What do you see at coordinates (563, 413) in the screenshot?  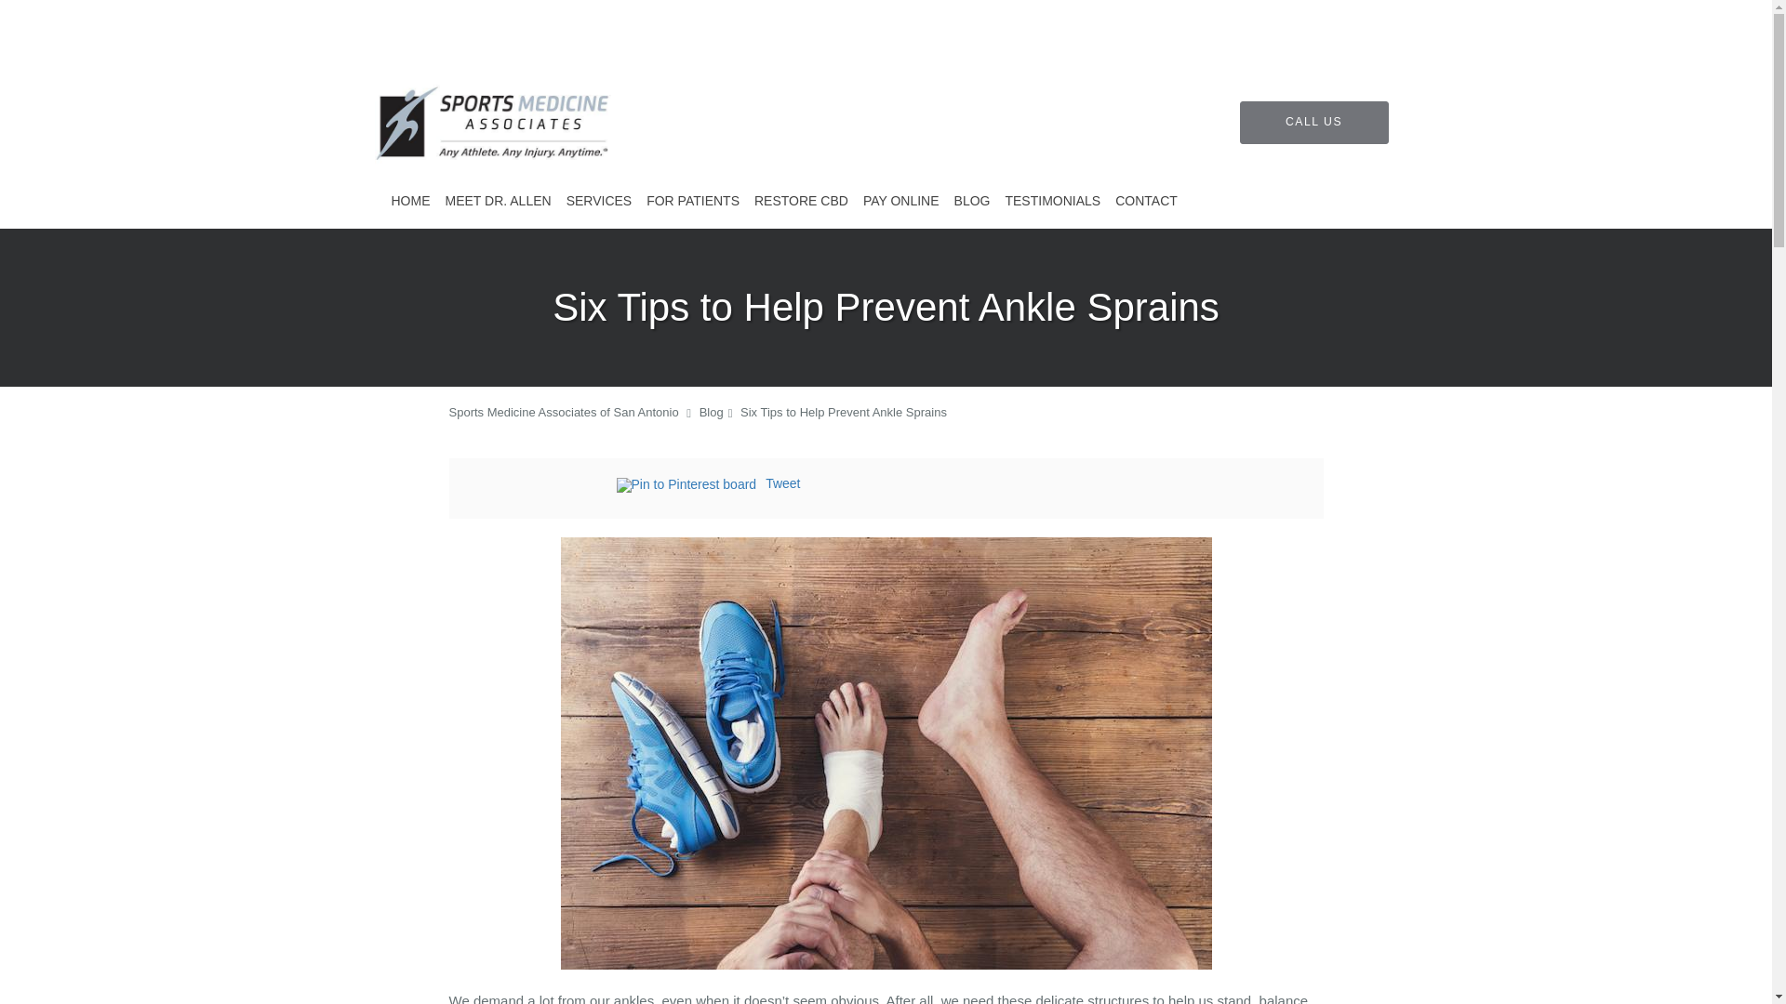 I see `Sports Medicine Associates of San Antonio` at bounding box center [563, 413].